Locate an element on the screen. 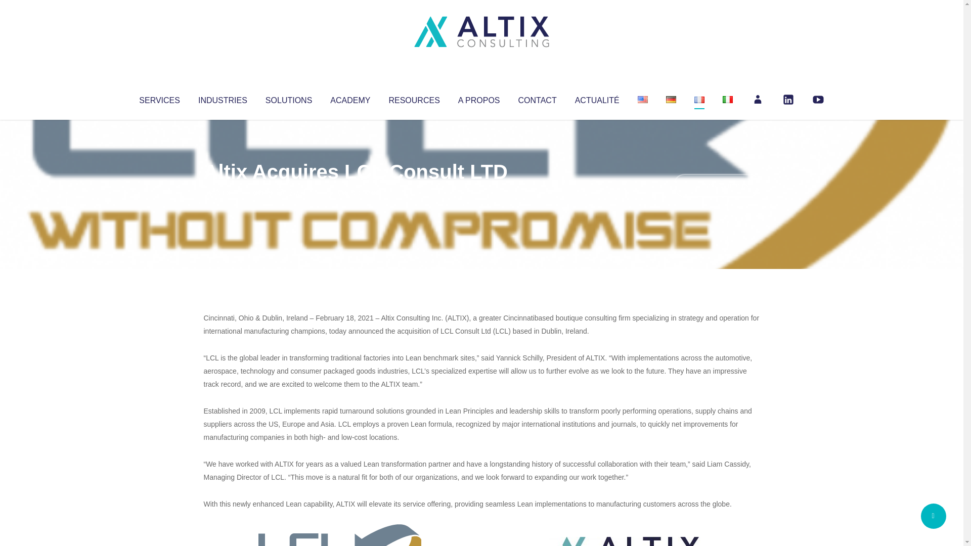  Articles par Altix is located at coordinates (223, 192).